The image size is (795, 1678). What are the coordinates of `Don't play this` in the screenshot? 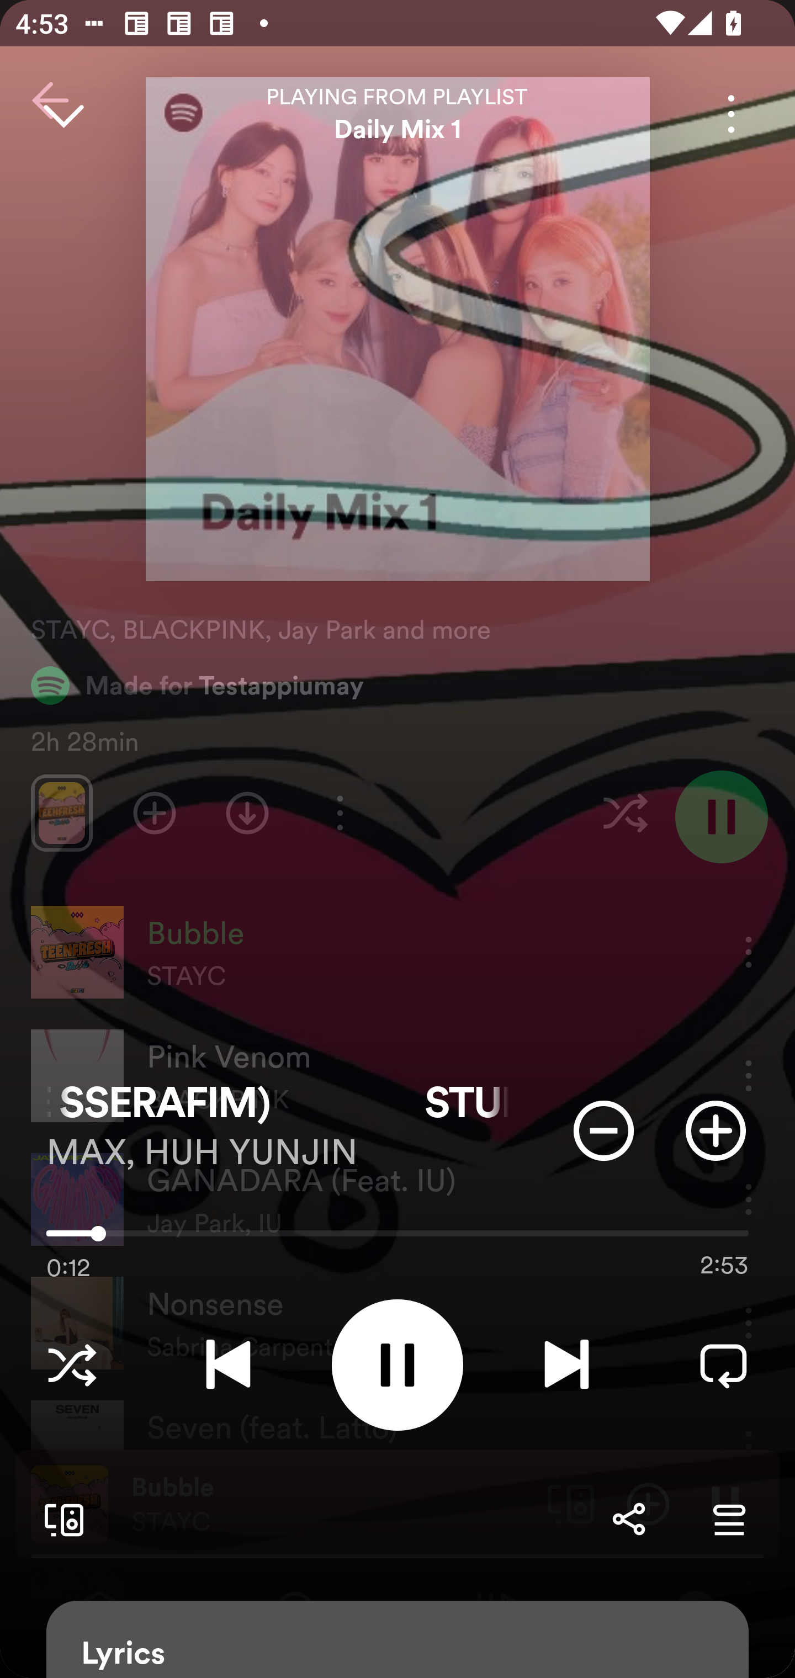 It's located at (603, 1130).